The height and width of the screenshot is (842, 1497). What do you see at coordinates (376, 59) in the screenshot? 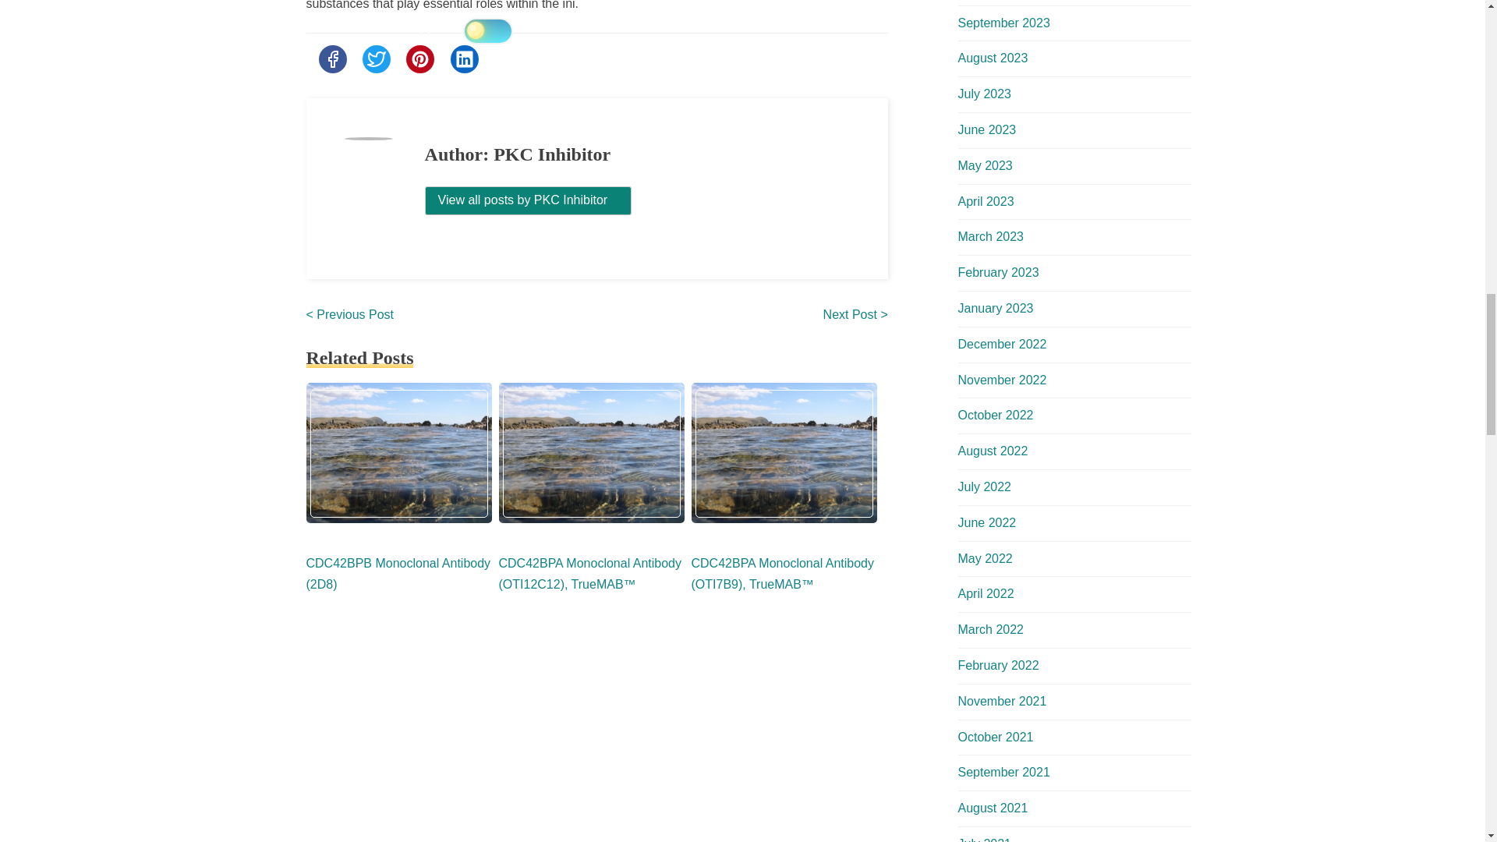
I see `Share this post on Twitter` at bounding box center [376, 59].